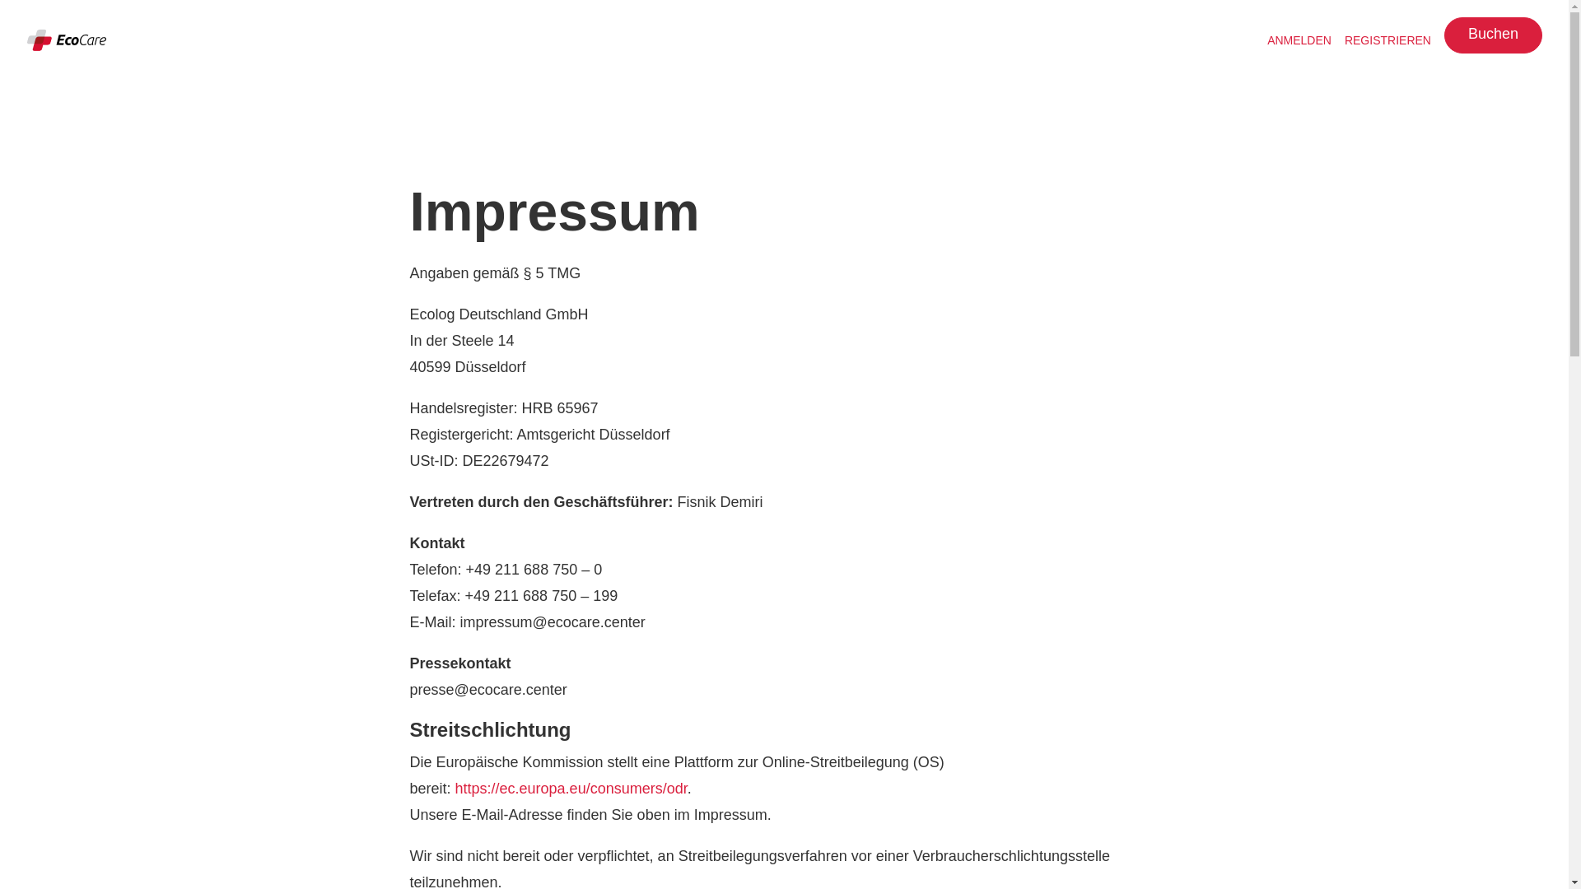 Image resolution: width=1581 pixels, height=889 pixels. I want to click on REGISTRIEREN, so click(1388, 40).